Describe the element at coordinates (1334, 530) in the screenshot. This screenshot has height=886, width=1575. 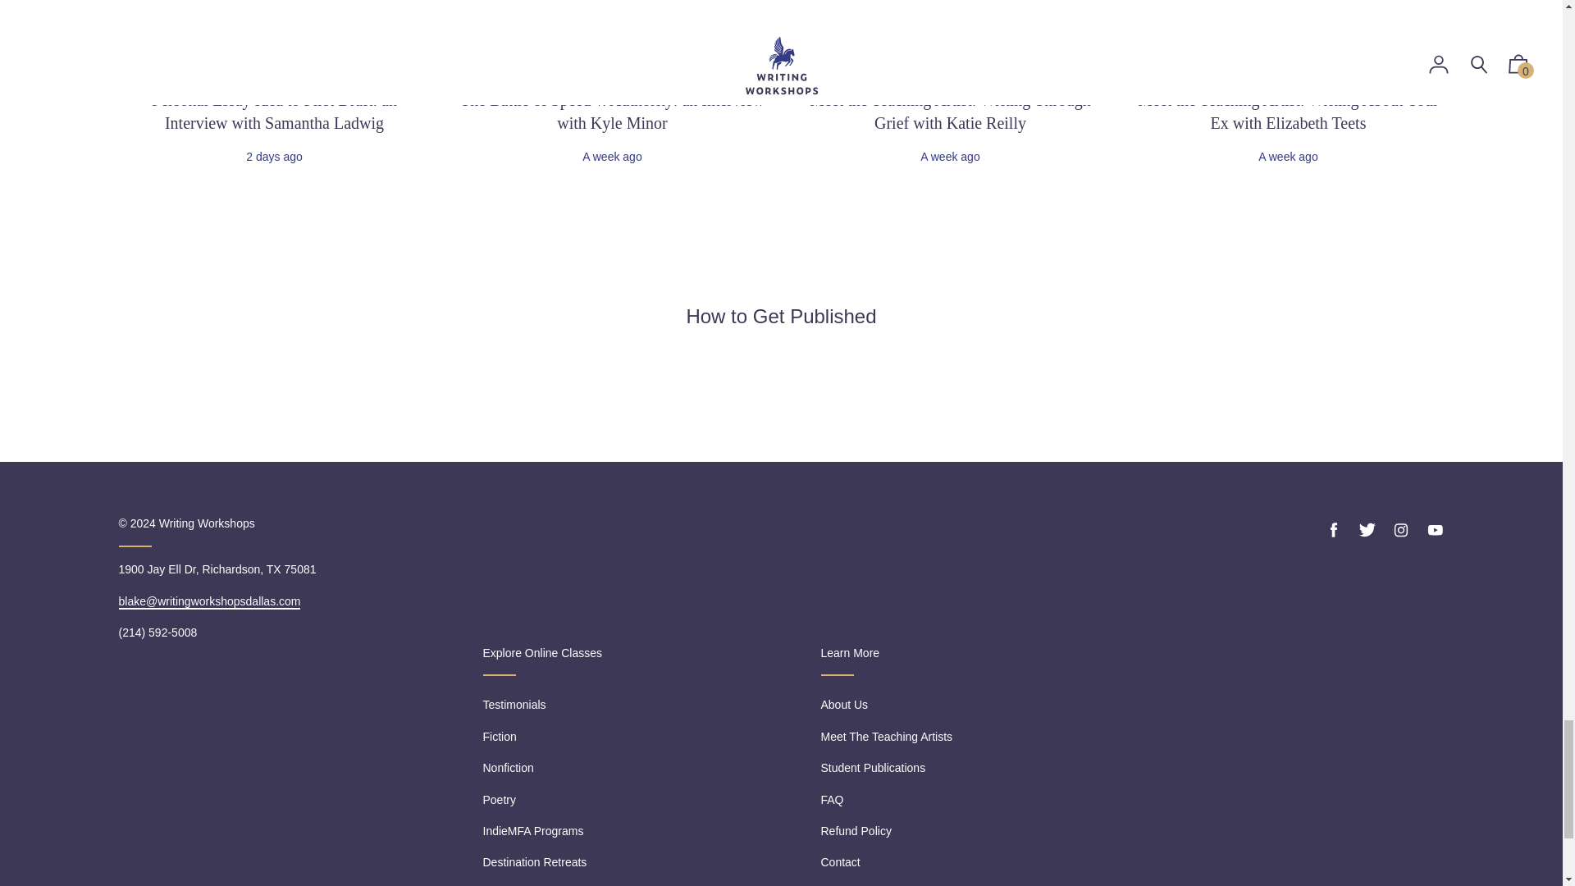
I see `Writing Workshops on Facebook` at that location.